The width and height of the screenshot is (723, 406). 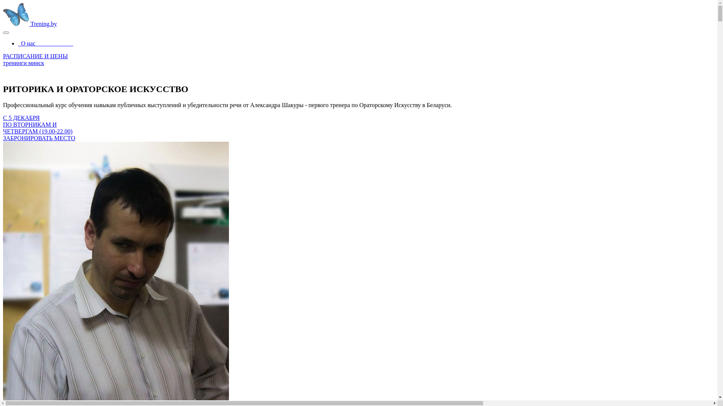 I want to click on Trening.by, so click(x=44, y=24).